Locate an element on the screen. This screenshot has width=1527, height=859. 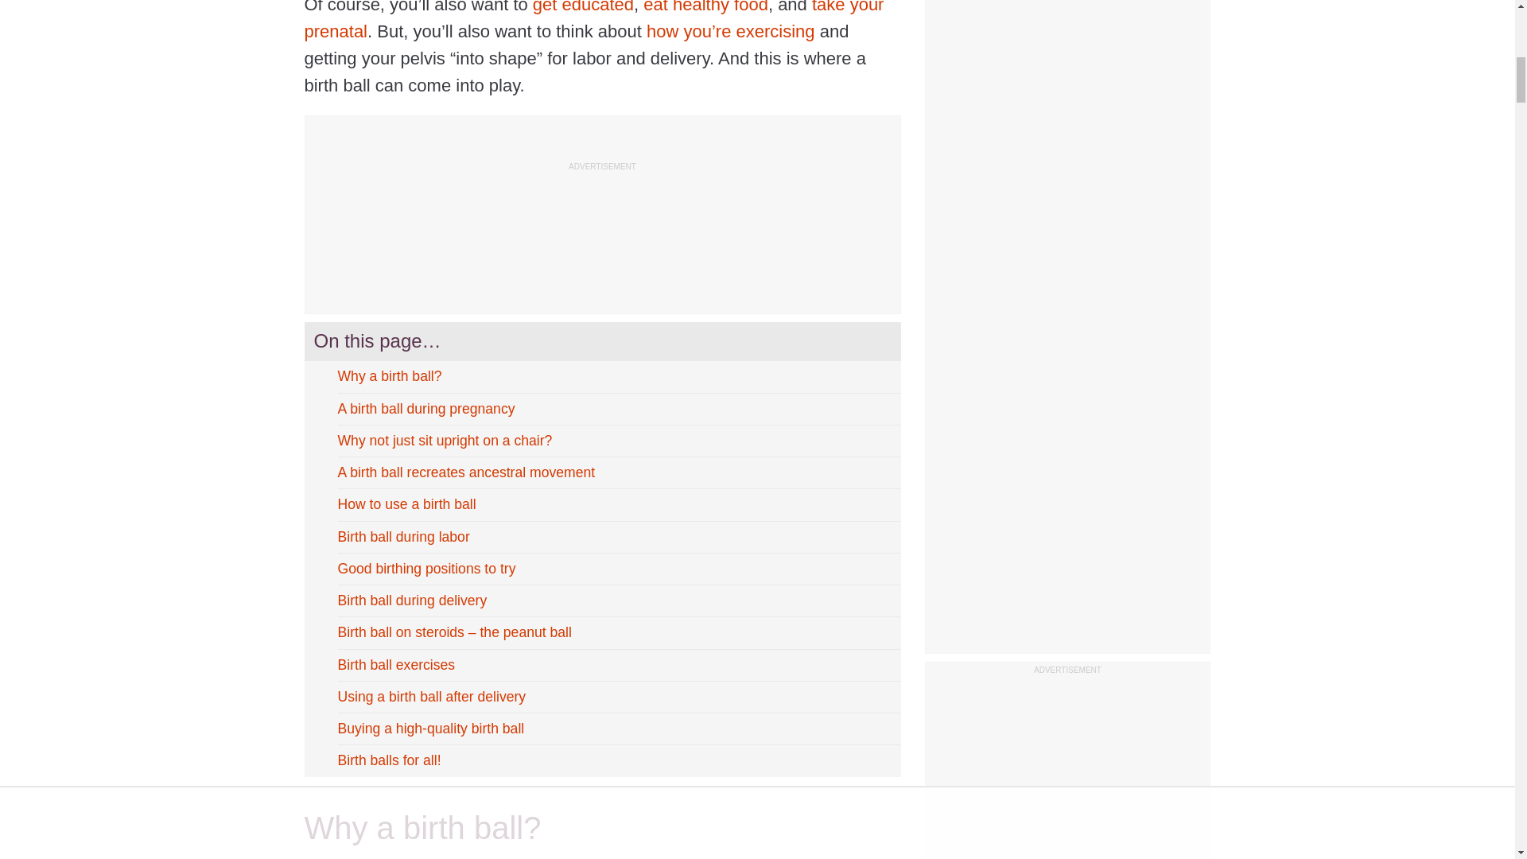
Why not just sit upright on a chair? is located at coordinates (612, 441).